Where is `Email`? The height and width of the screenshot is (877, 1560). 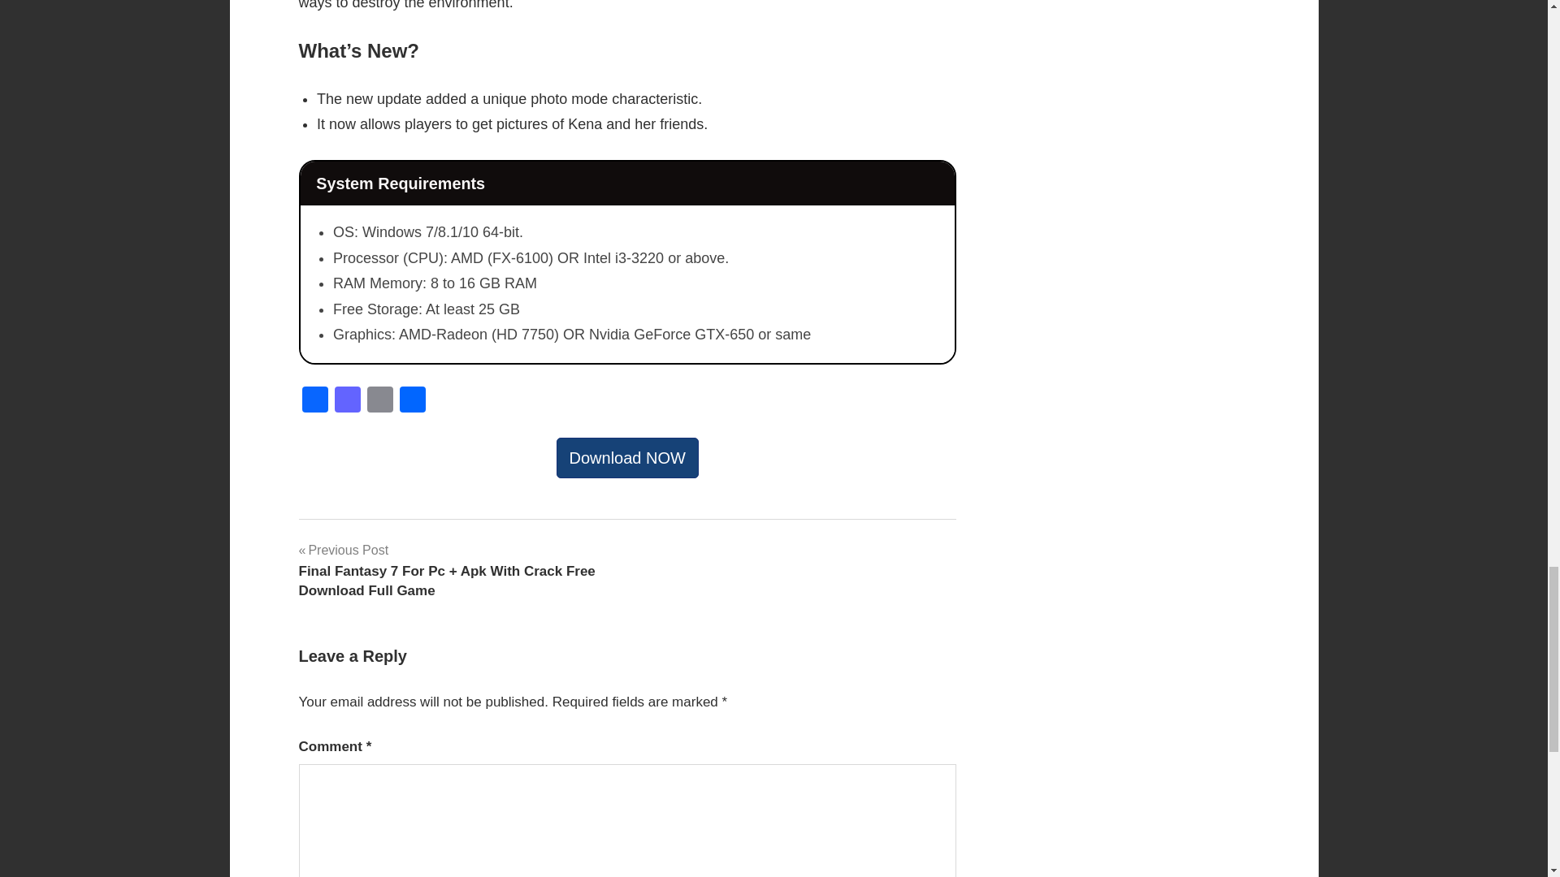 Email is located at coordinates (379, 401).